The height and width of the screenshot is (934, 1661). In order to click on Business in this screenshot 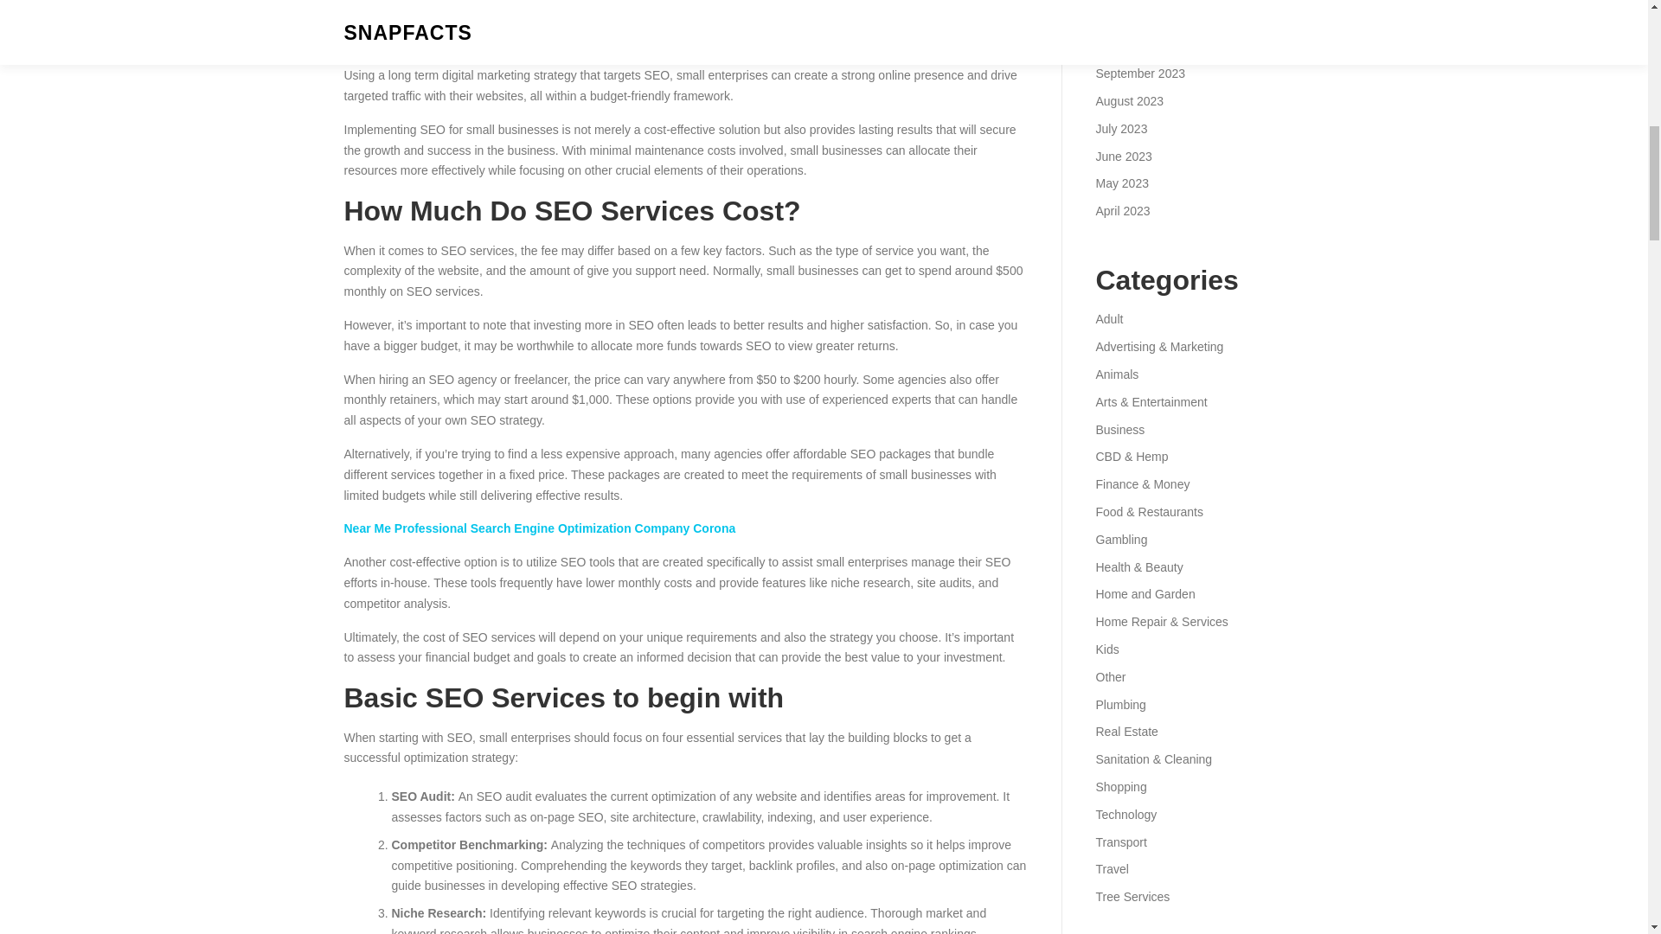, I will do `click(1119, 430)`.